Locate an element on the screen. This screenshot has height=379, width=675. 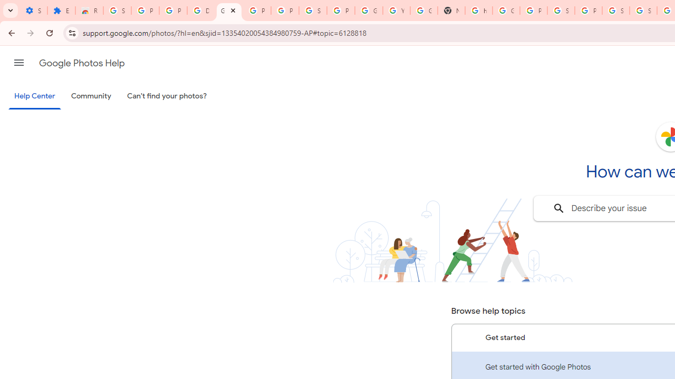
Community is located at coordinates (91, 96).